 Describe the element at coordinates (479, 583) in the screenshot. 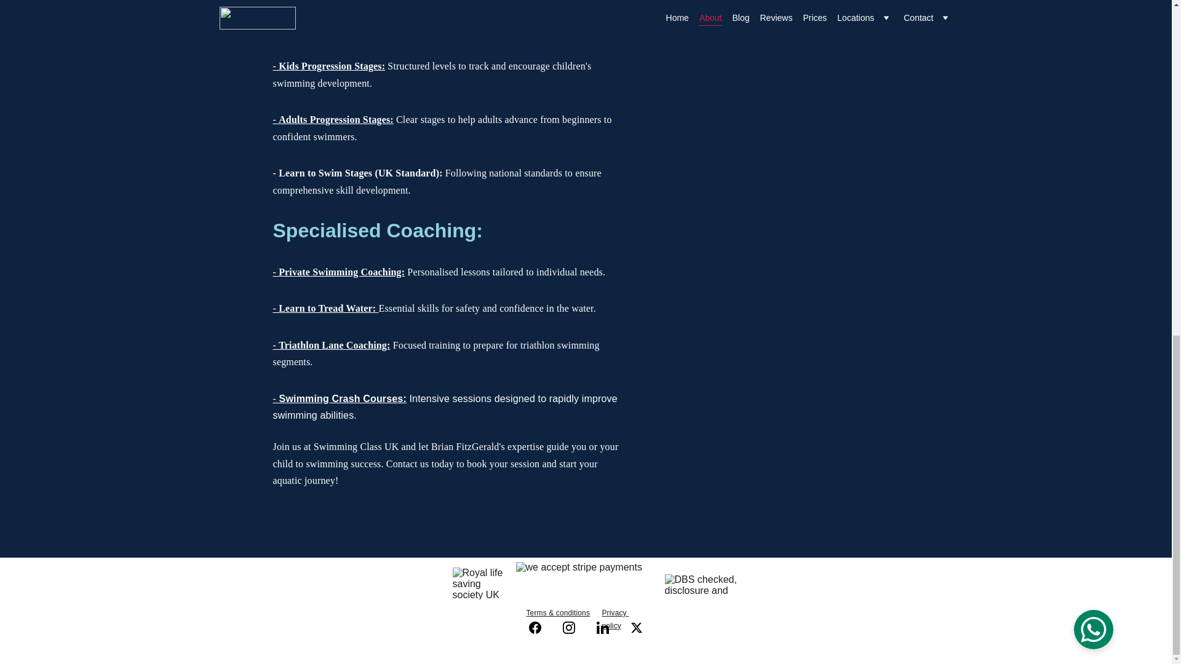

I see `Royal life saving society UK` at that location.